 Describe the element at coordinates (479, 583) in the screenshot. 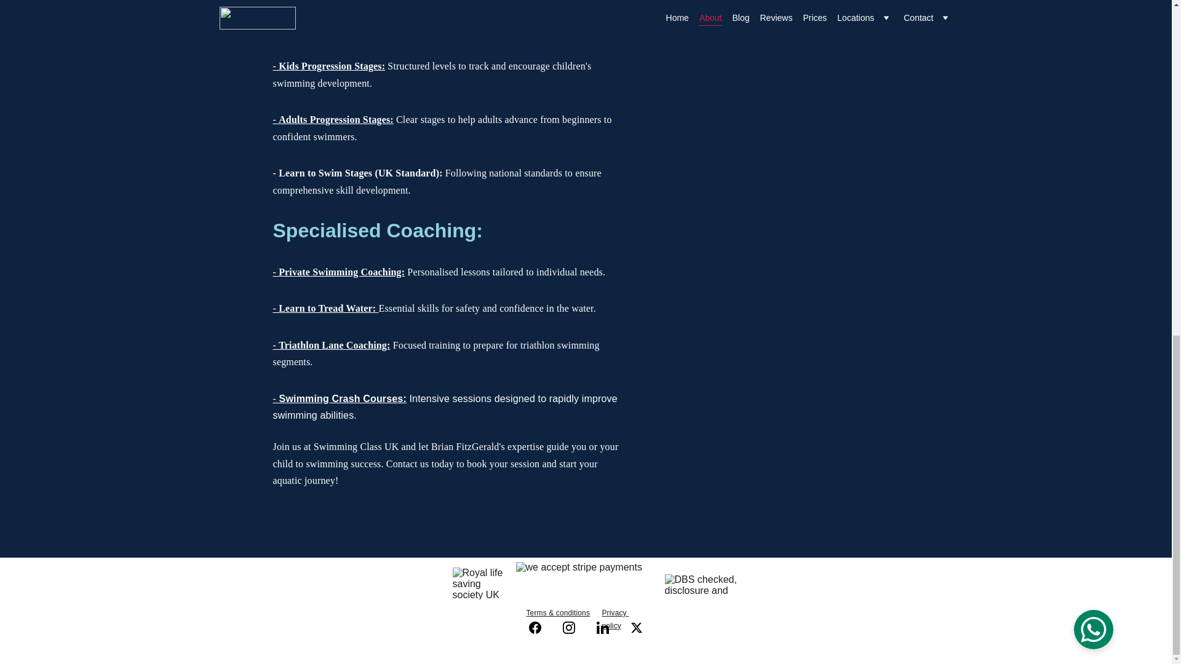

I see `Royal life saving society UK` at that location.